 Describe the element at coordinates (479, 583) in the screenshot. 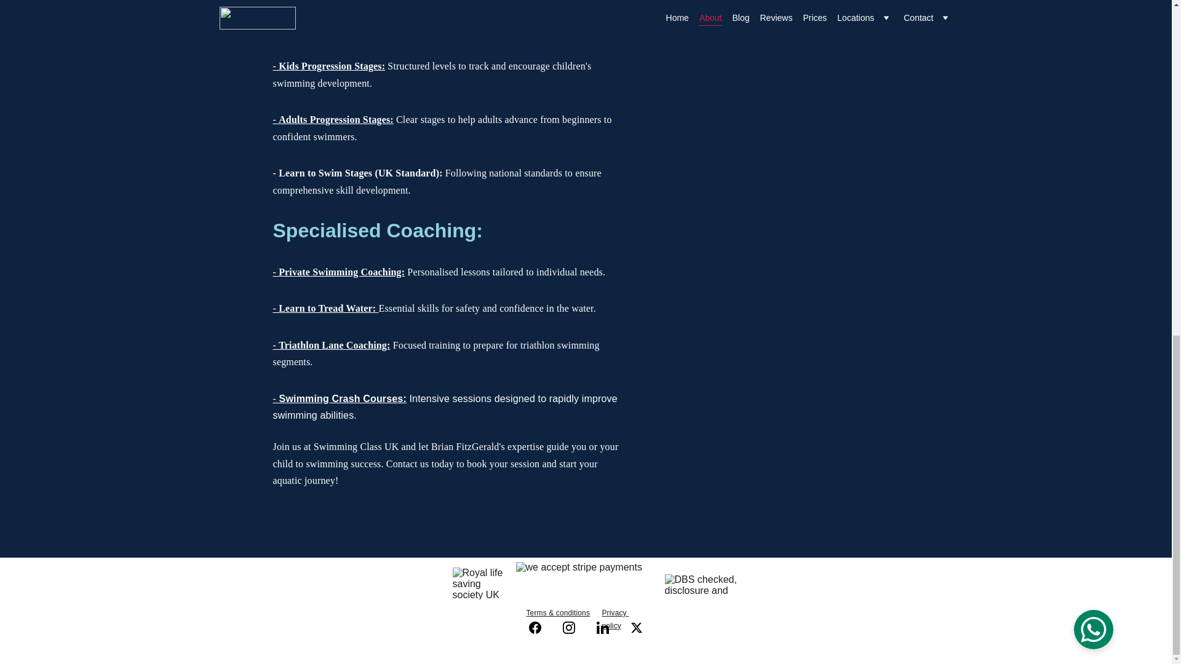

I see `Royal life saving society UK` at that location.